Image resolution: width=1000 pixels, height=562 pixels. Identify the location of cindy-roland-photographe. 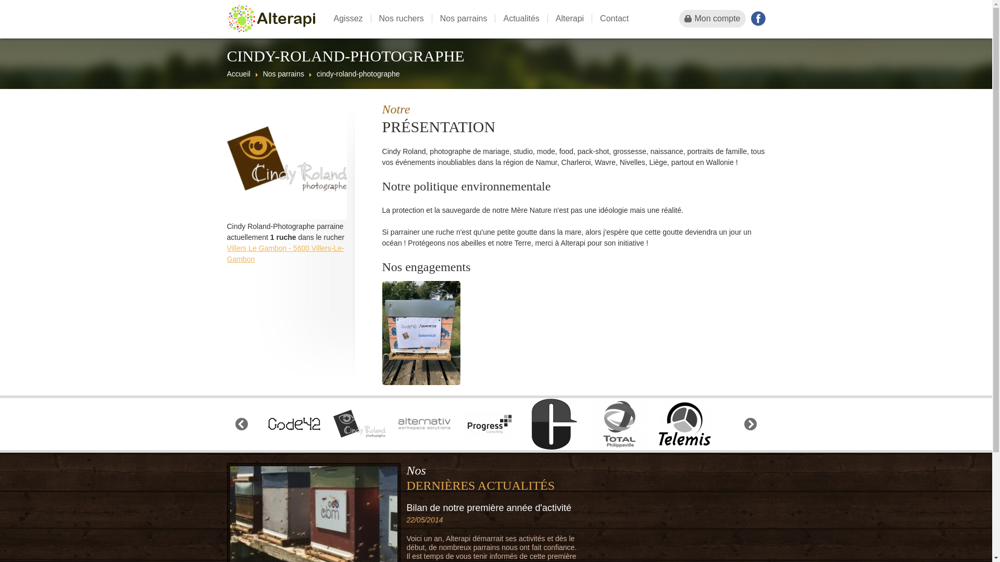
(359, 424).